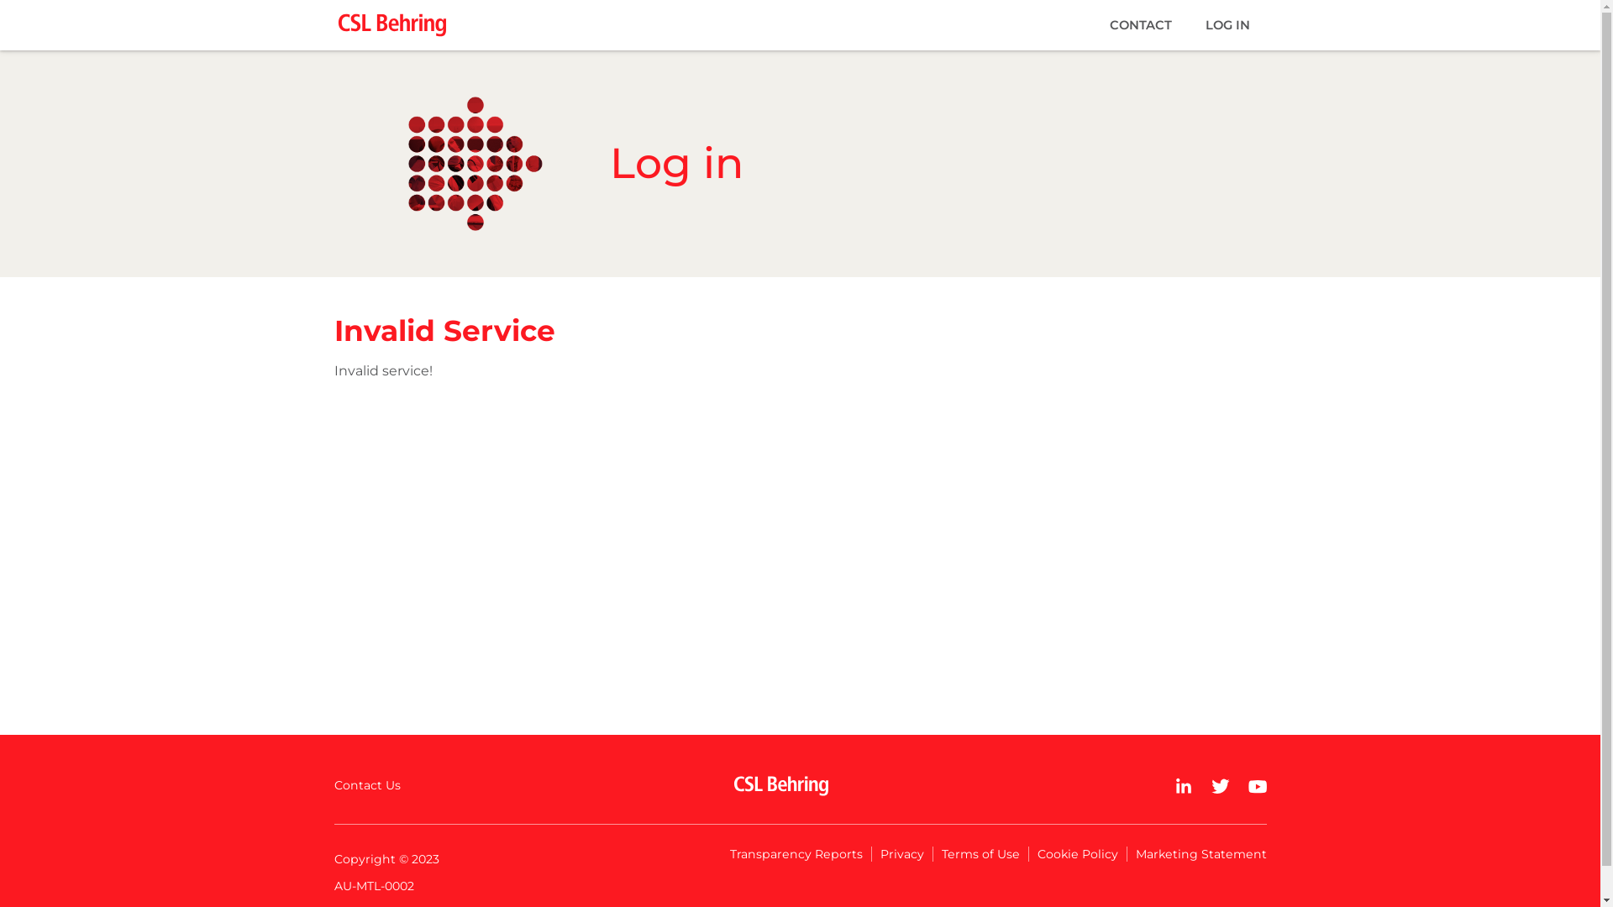  Describe the element at coordinates (1184, 786) in the screenshot. I see `Linkedin` at that location.